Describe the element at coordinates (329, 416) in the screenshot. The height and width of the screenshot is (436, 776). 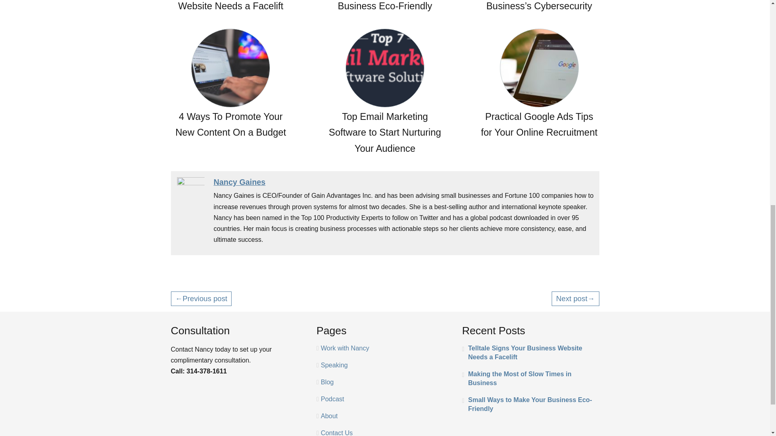
I see `About` at that location.